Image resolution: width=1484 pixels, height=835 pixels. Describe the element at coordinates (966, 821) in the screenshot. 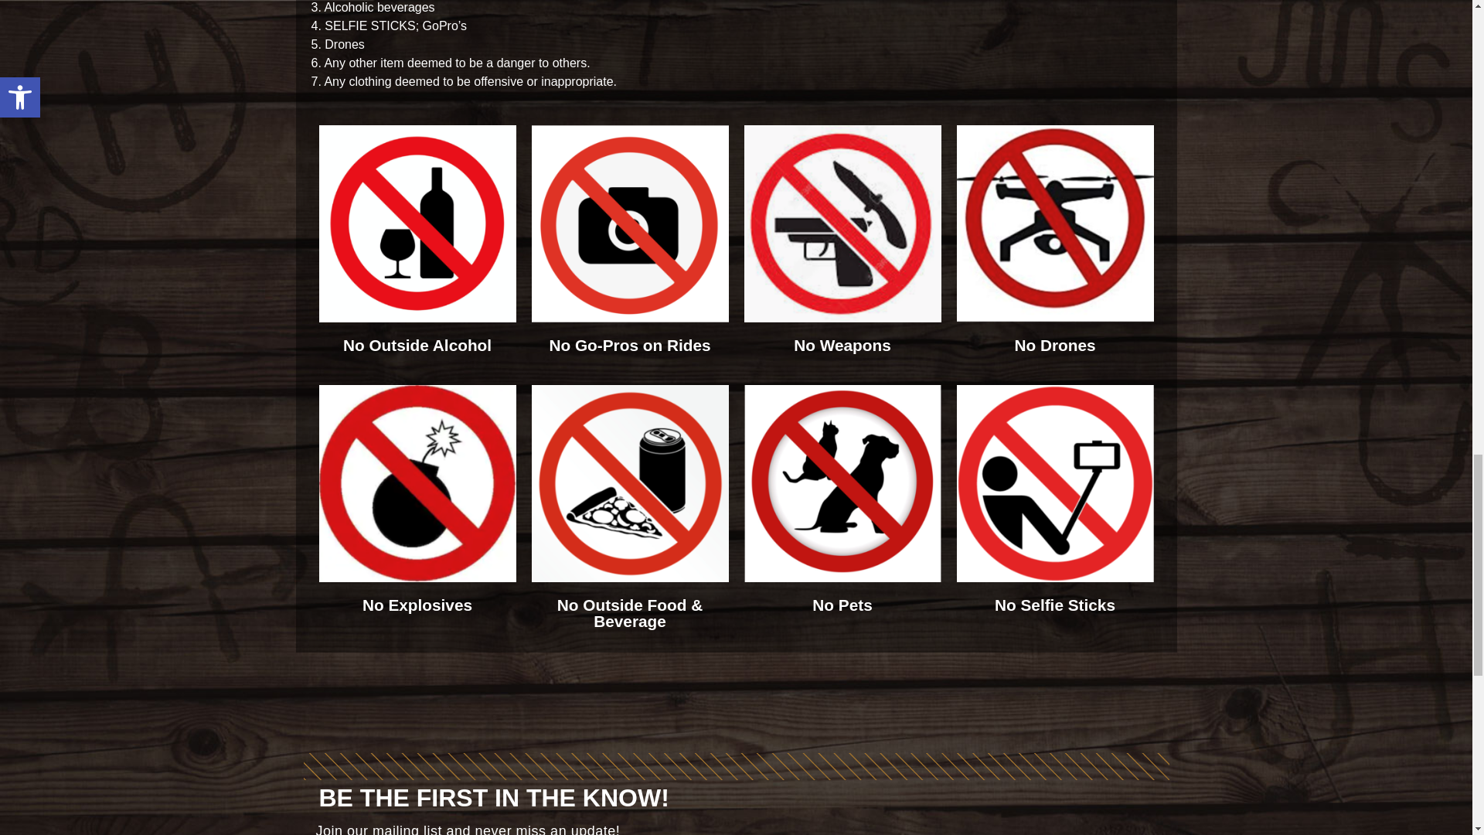

I see `Subscription form` at that location.